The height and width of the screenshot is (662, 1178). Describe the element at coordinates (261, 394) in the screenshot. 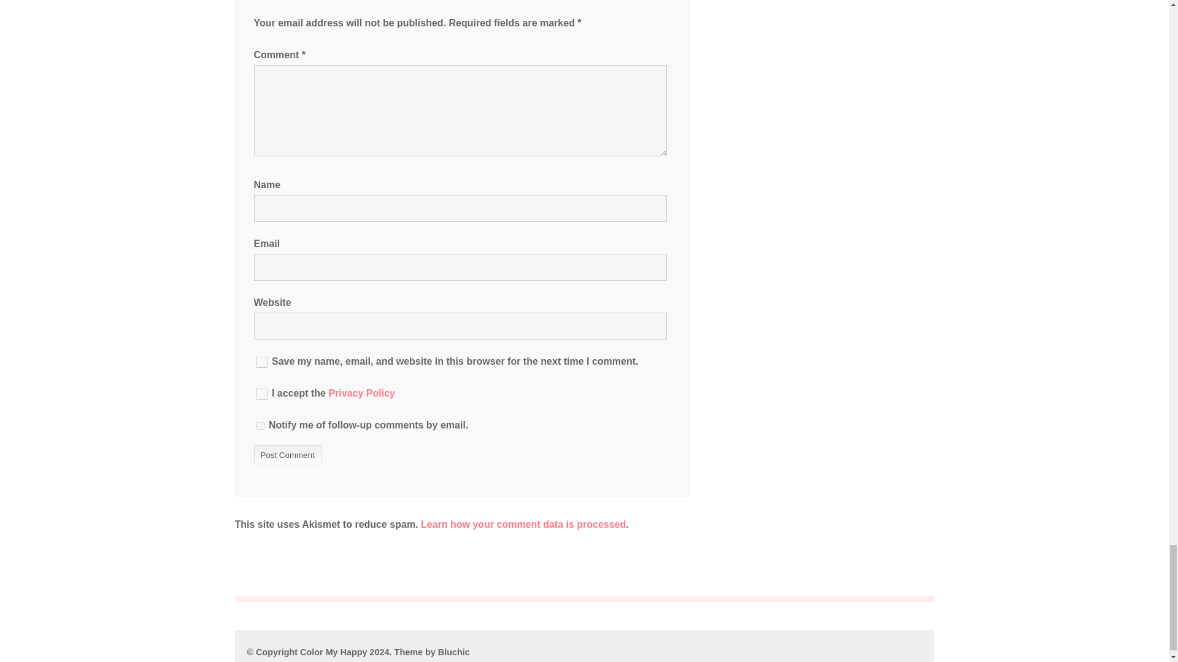

I see `1` at that location.